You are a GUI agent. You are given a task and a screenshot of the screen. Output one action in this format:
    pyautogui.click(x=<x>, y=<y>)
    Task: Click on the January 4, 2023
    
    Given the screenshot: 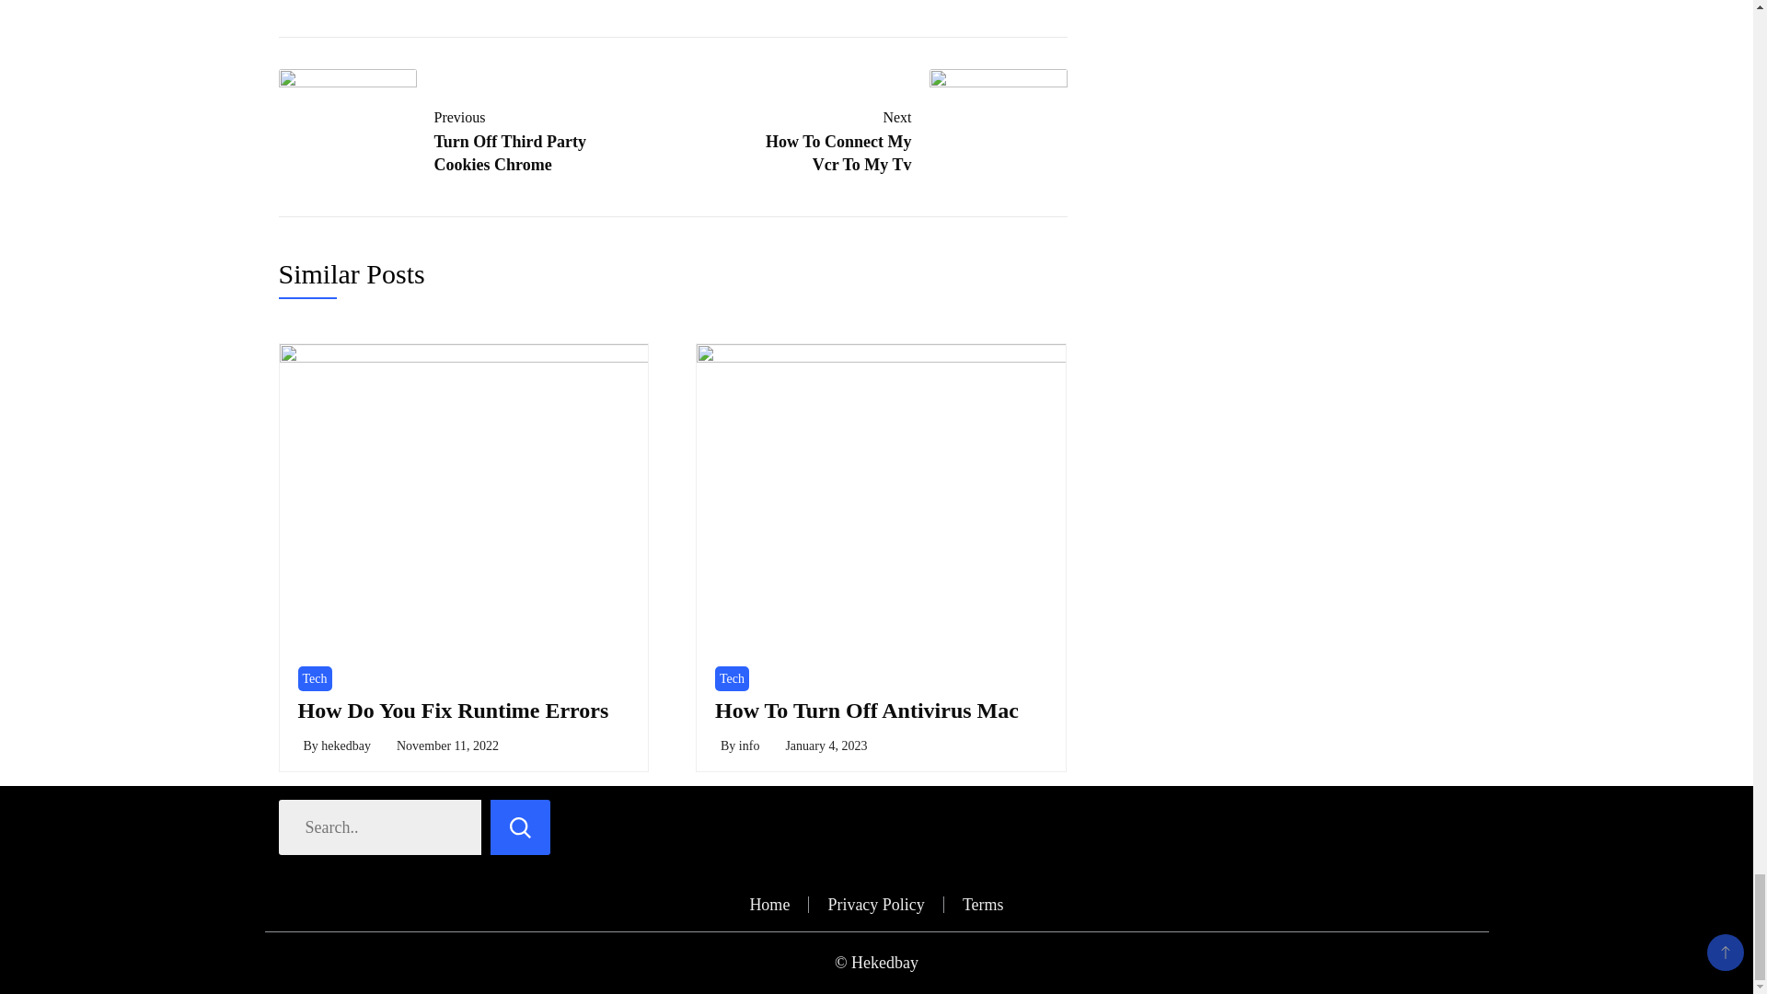 What is the action you would take?
    pyautogui.click(x=826, y=745)
    